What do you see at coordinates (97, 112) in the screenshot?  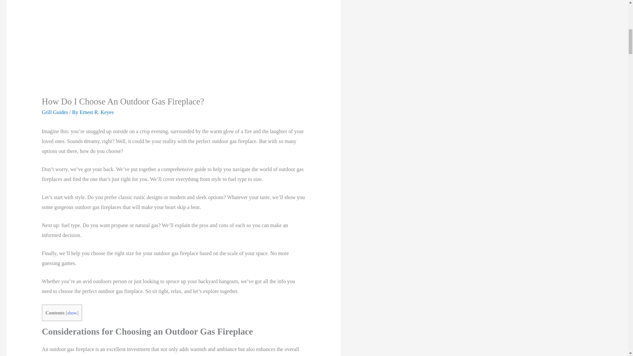 I see `View all posts by Ernest R. Keyes` at bounding box center [97, 112].